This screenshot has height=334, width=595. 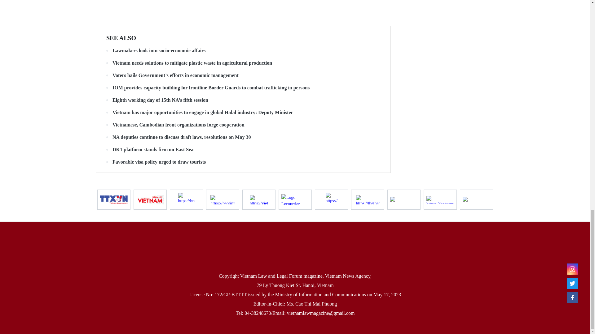 What do you see at coordinates (243, 51) in the screenshot?
I see `Lawmakers look into socio-economic affairs` at bounding box center [243, 51].